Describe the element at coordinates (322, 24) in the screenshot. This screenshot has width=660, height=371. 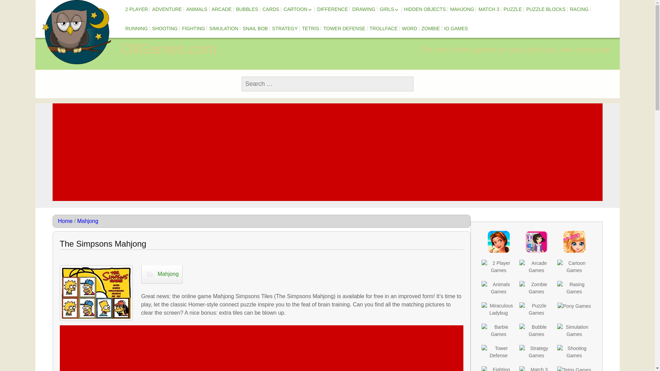
I see `LADYBUG` at that location.